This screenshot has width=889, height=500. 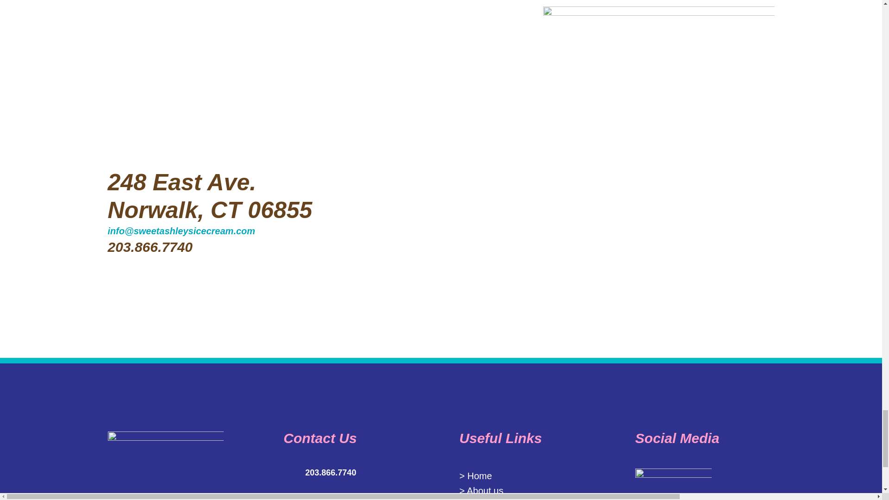 I want to click on footer logo, so click(x=166, y=466).